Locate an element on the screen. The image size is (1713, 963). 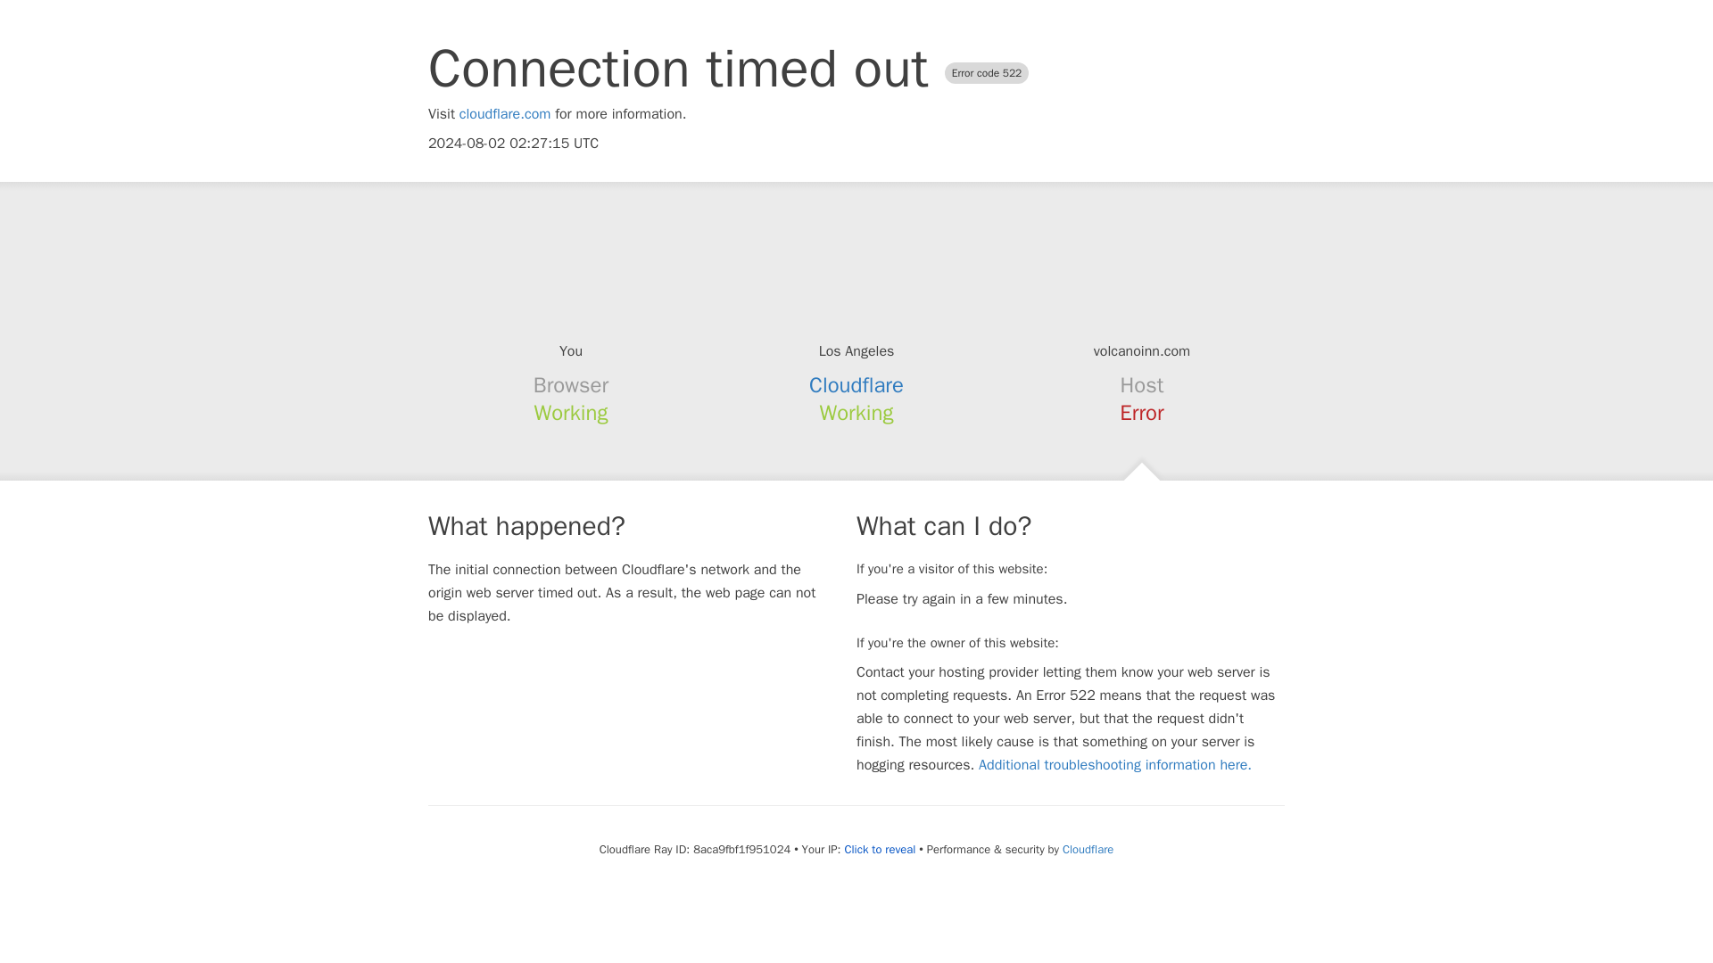
Cloudflare is located at coordinates (856, 385).